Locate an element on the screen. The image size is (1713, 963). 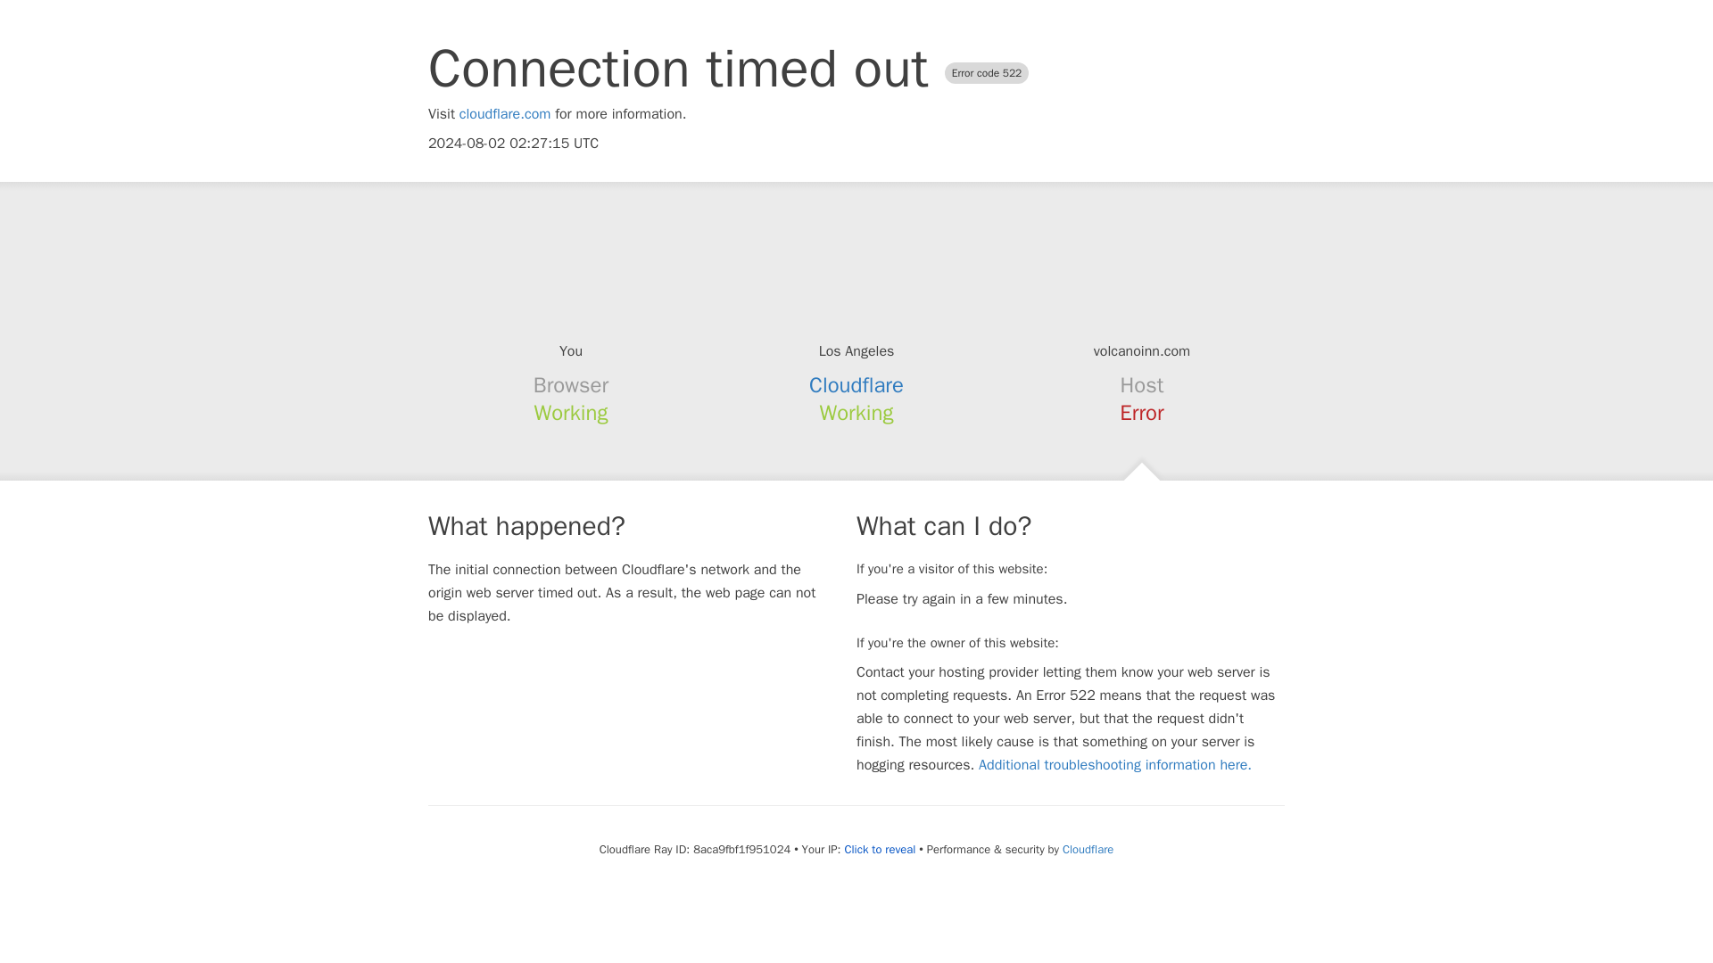
Cloudflare is located at coordinates (856, 385).